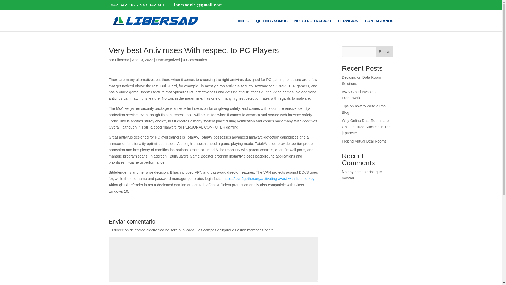  I want to click on Deciding on Data Room Solutions, so click(361, 80).